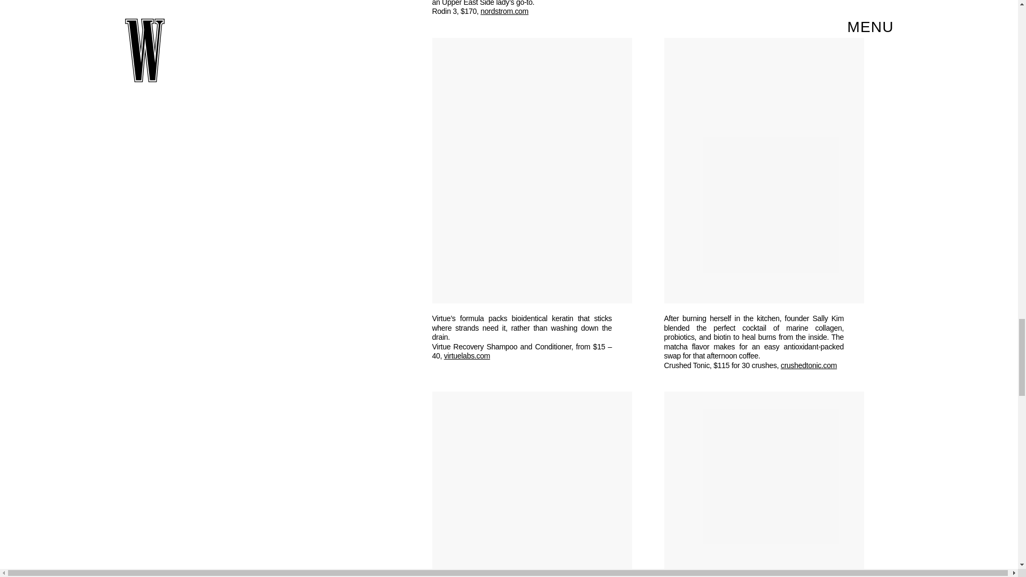 This screenshot has width=1026, height=577. I want to click on crushedtonic.com, so click(809, 365).